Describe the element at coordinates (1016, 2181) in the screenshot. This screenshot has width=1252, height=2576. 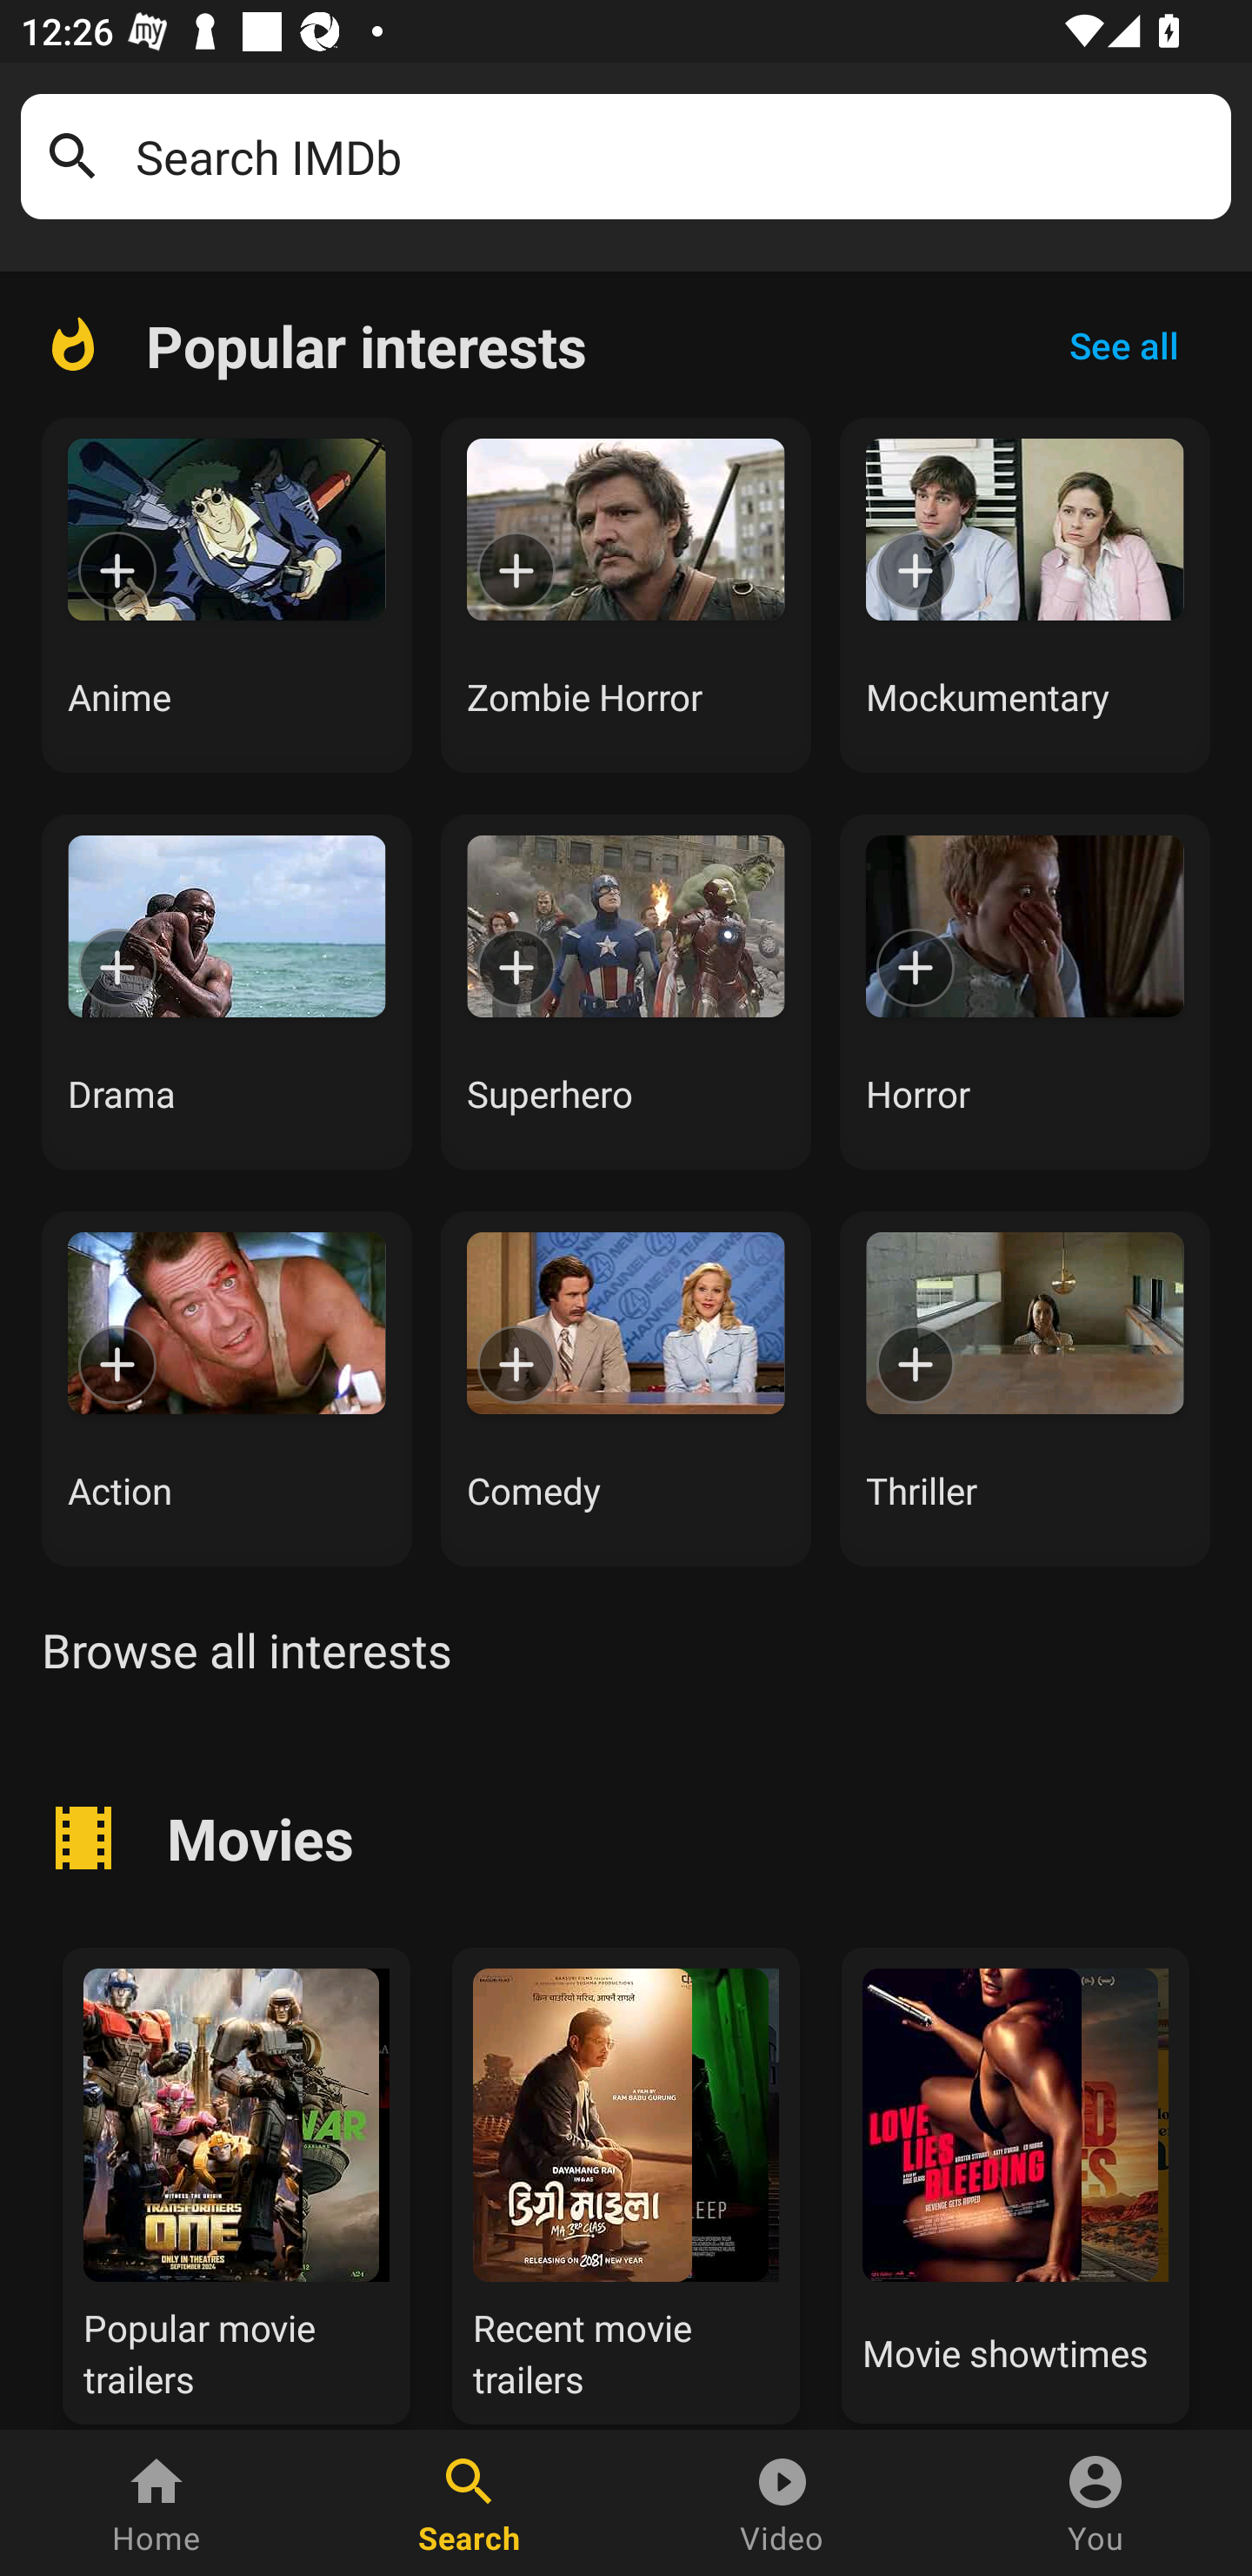
I see `Movie showtimes` at that location.